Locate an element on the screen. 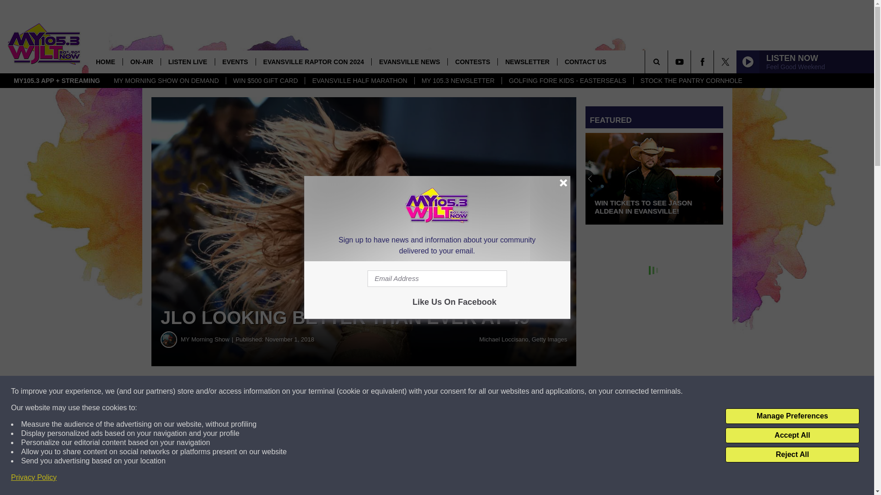 Image resolution: width=881 pixels, height=495 pixels. MY 105.3 NEWSLETTER is located at coordinates (457, 81).